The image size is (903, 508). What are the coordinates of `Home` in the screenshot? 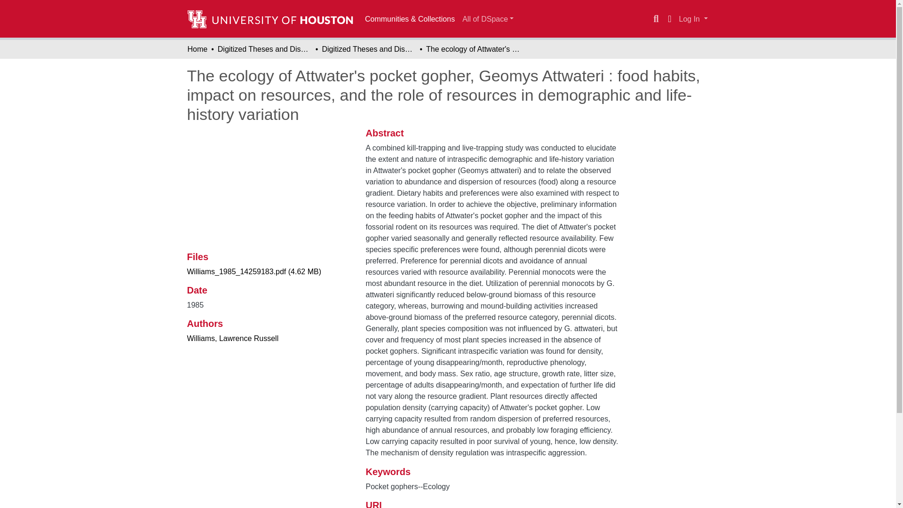 It's located at (197, 49).